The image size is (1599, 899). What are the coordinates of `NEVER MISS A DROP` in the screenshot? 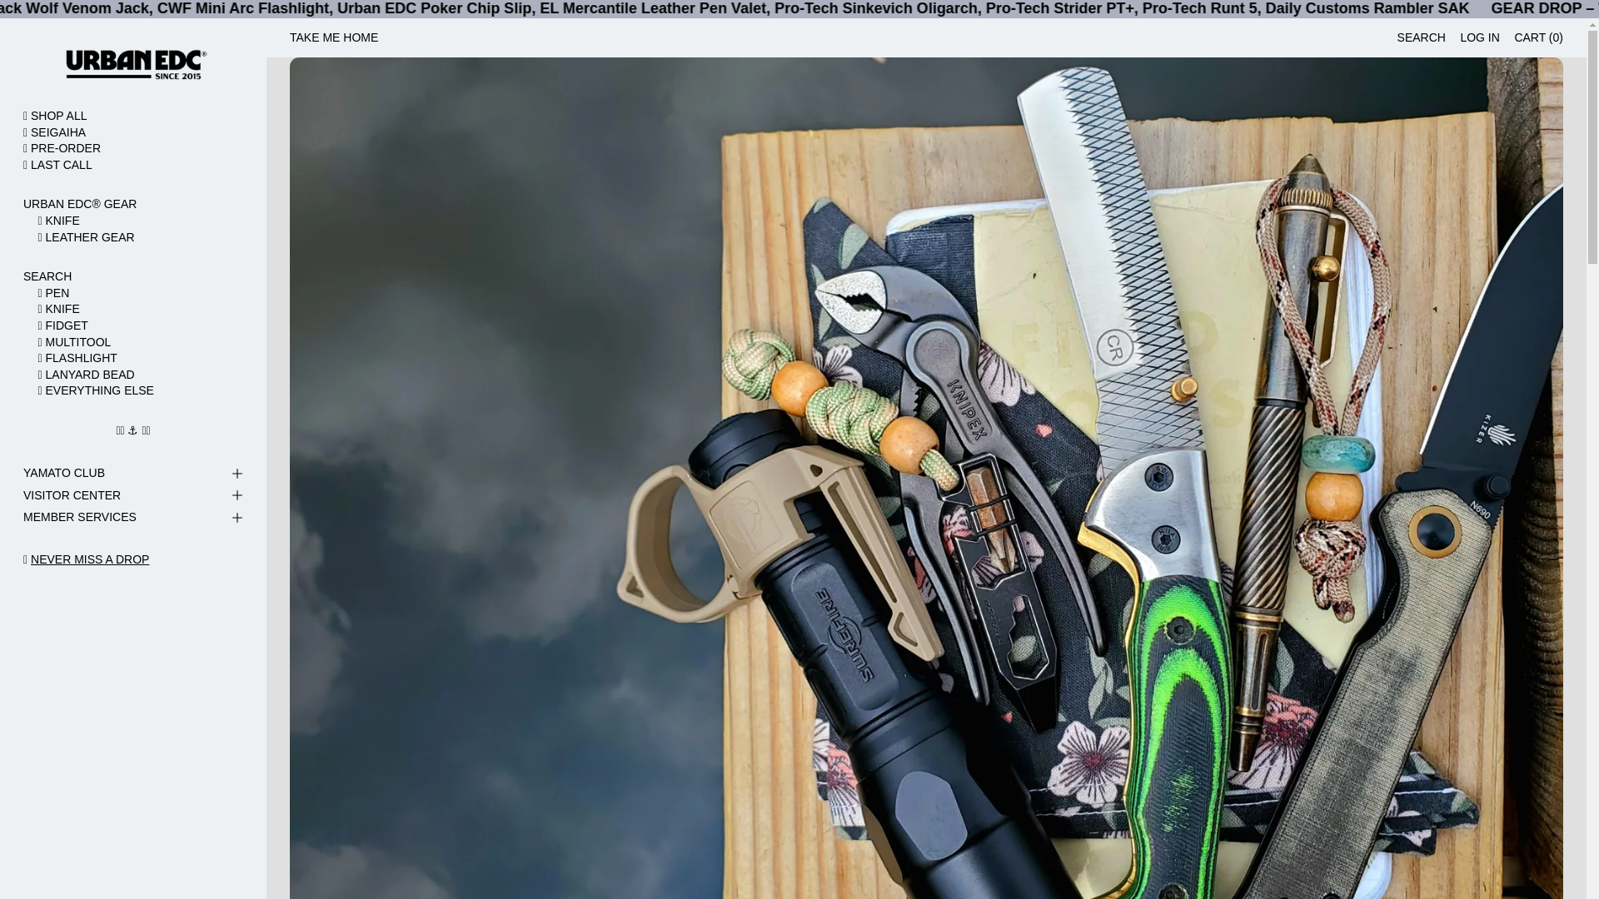 It's located at (89, 559).